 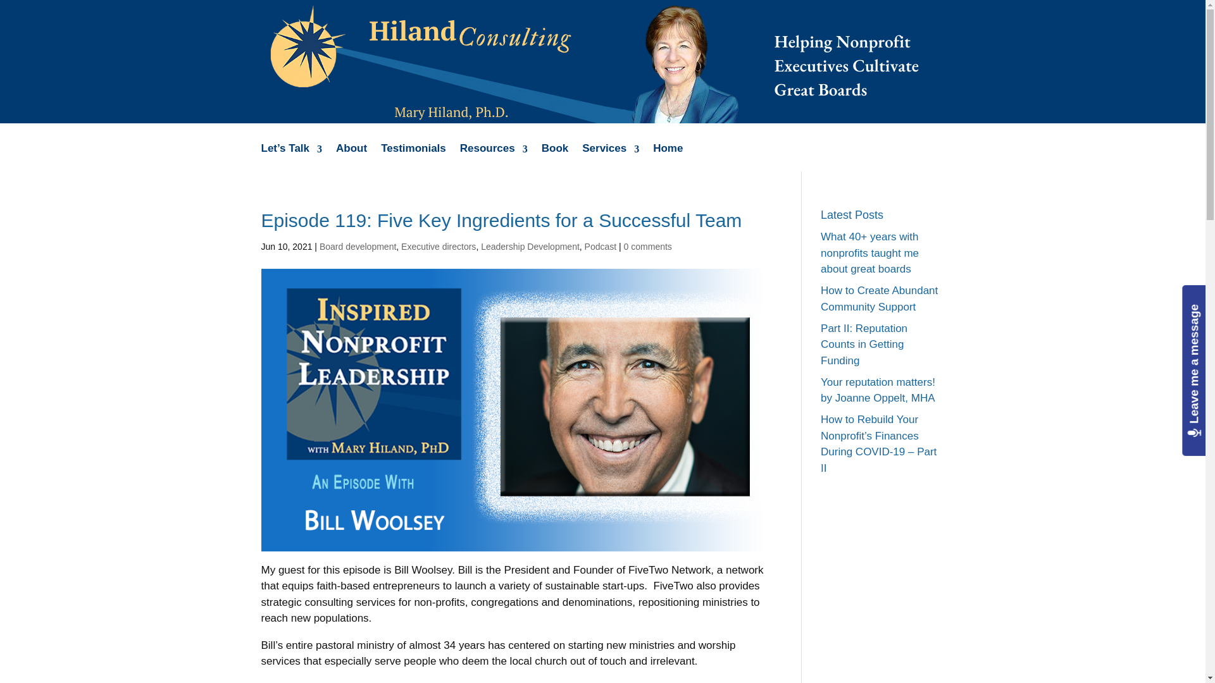 I want to click on Executive directors, so click(x=438, y=247).